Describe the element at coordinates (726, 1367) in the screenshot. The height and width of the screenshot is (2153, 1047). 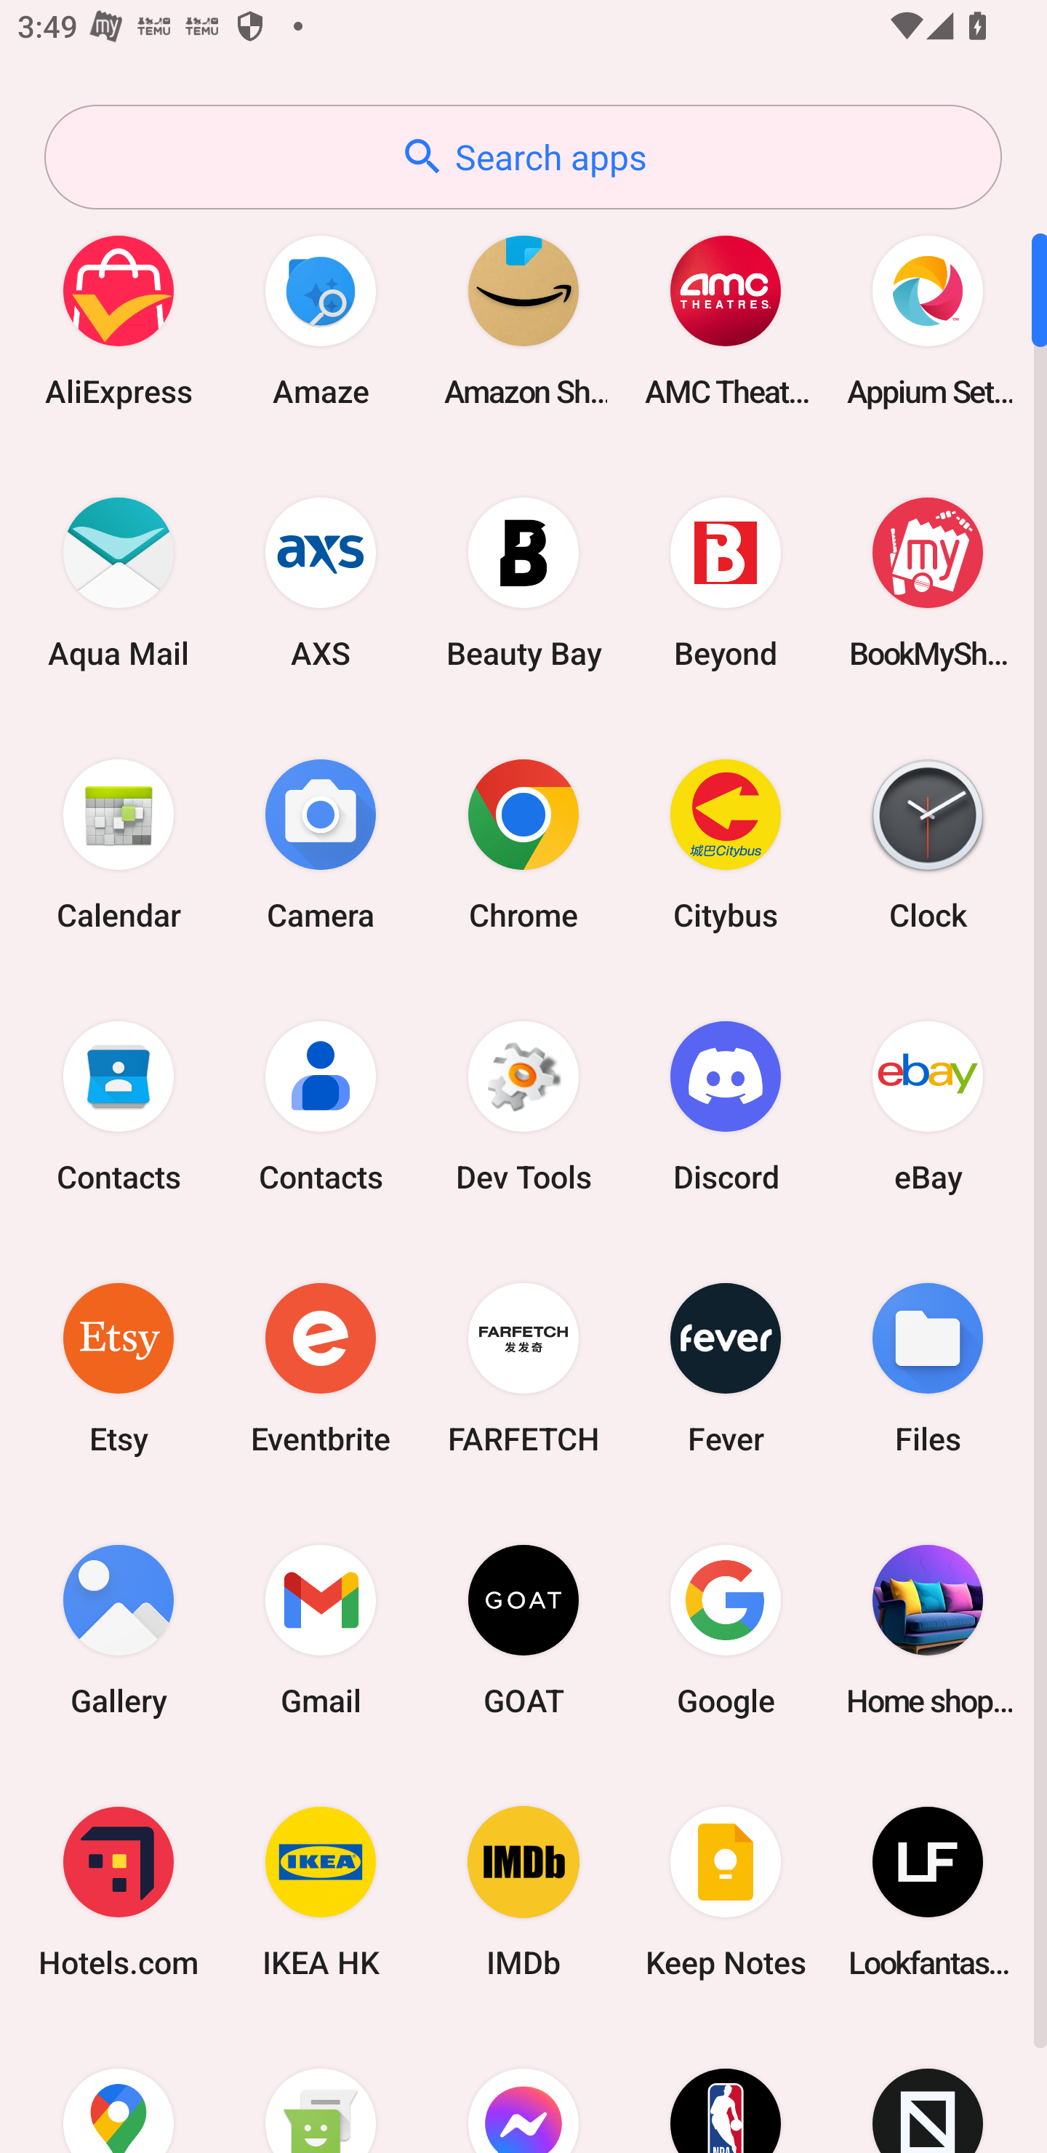
I see `Fever` at that location.